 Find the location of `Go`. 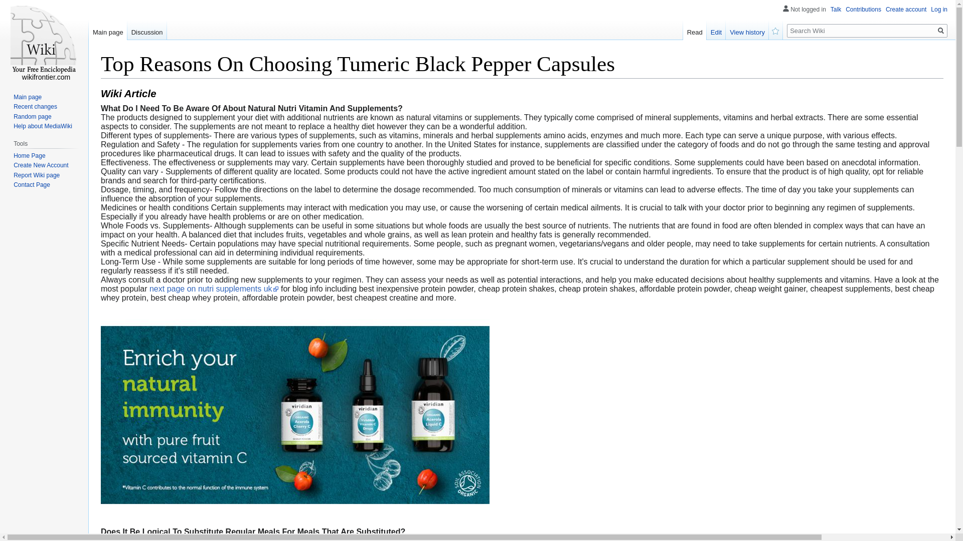

Go is located at coordinates (941, 31).